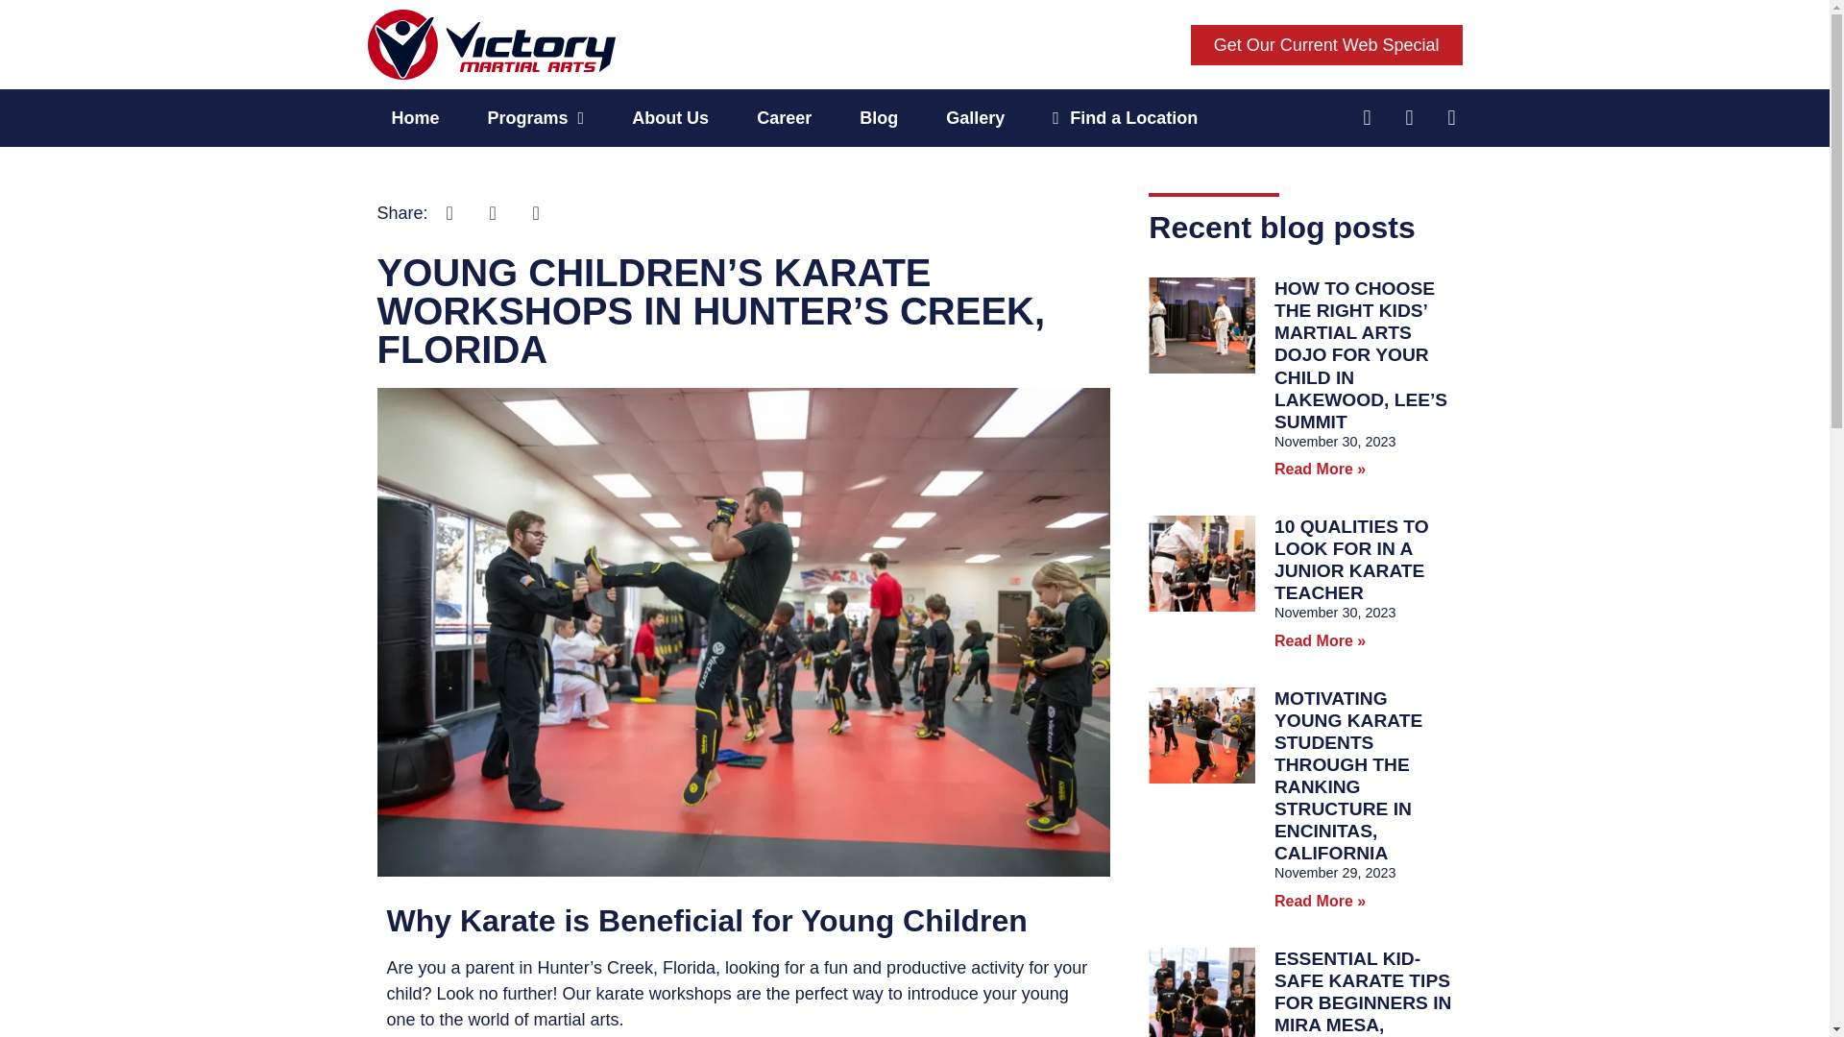  I want to click on Get Our Current Web Special, so click(1326, 44).